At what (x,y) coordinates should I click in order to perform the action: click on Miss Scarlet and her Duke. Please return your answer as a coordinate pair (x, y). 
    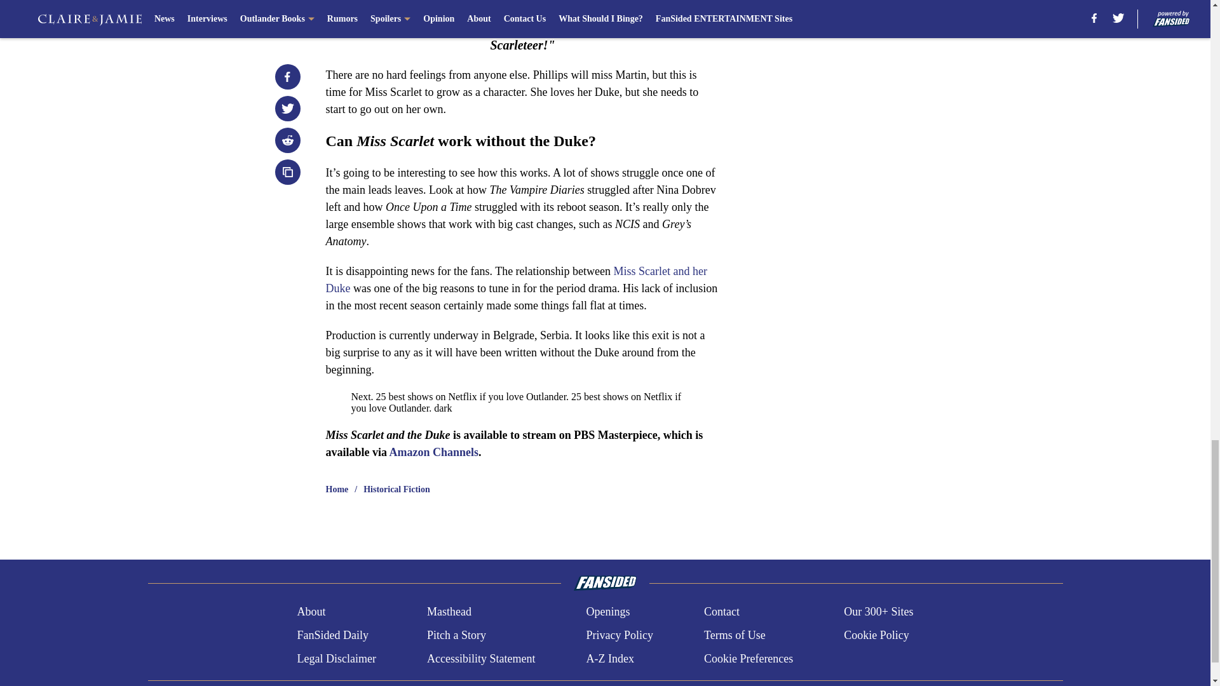
    Looking at the image, I should click on (516, 279).